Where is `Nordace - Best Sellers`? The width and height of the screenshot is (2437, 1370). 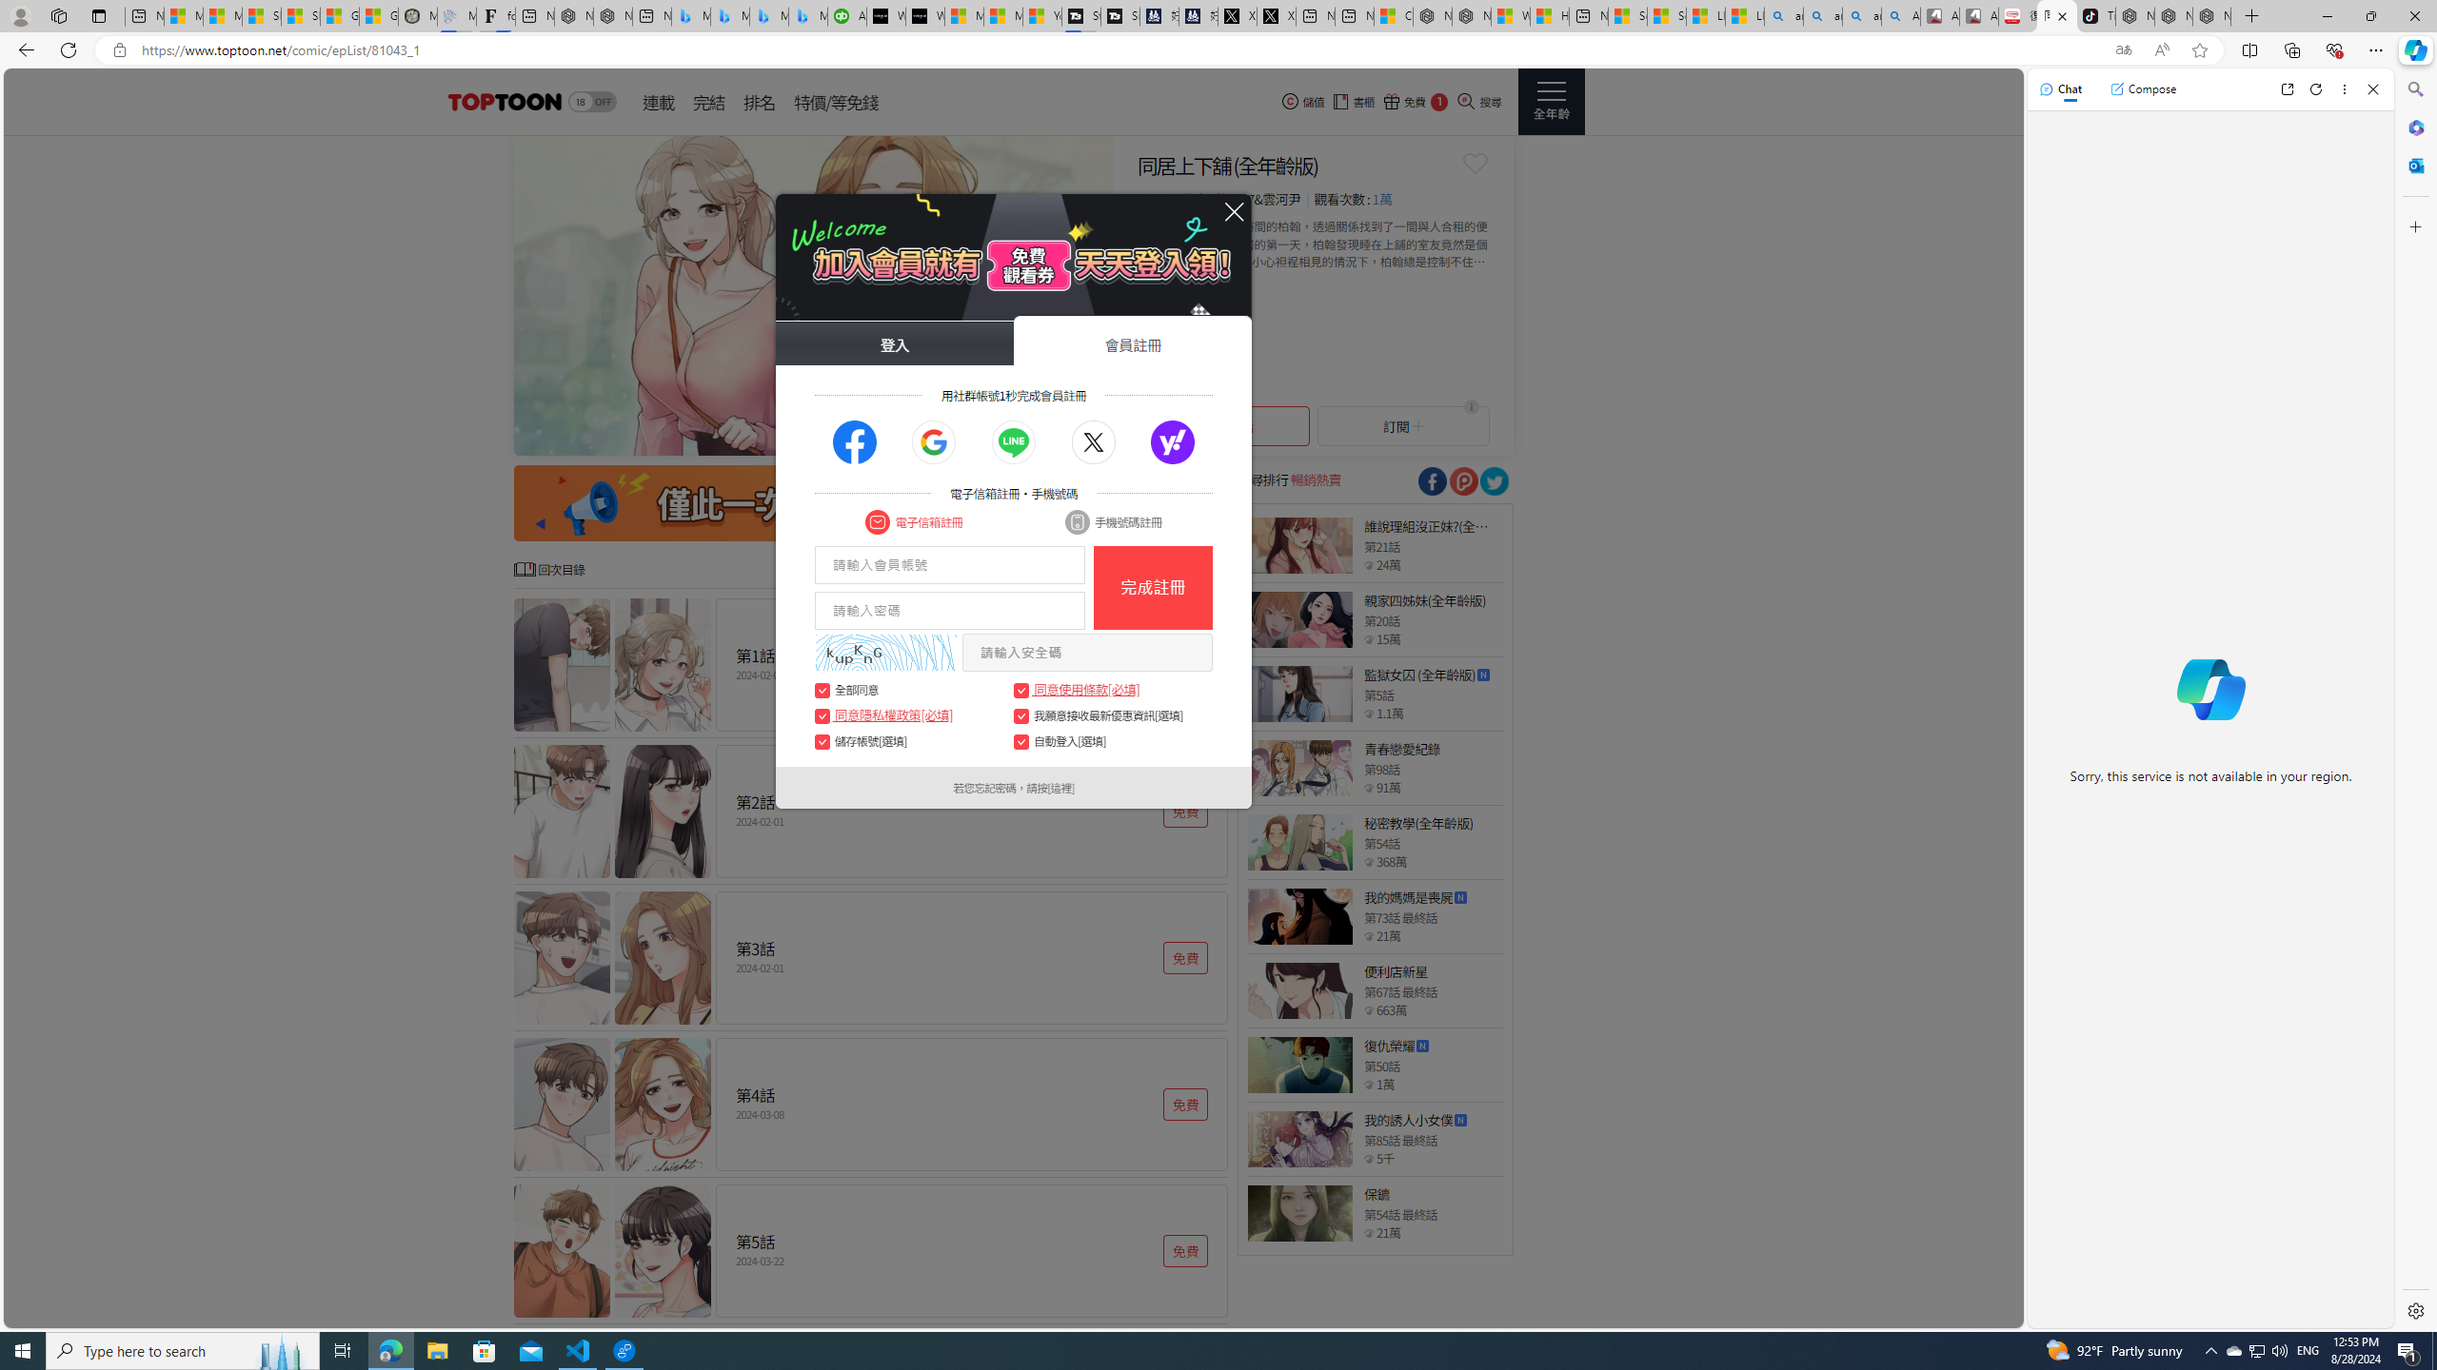
Nordace - Best Sellers is located at coordinates (2136, 16).